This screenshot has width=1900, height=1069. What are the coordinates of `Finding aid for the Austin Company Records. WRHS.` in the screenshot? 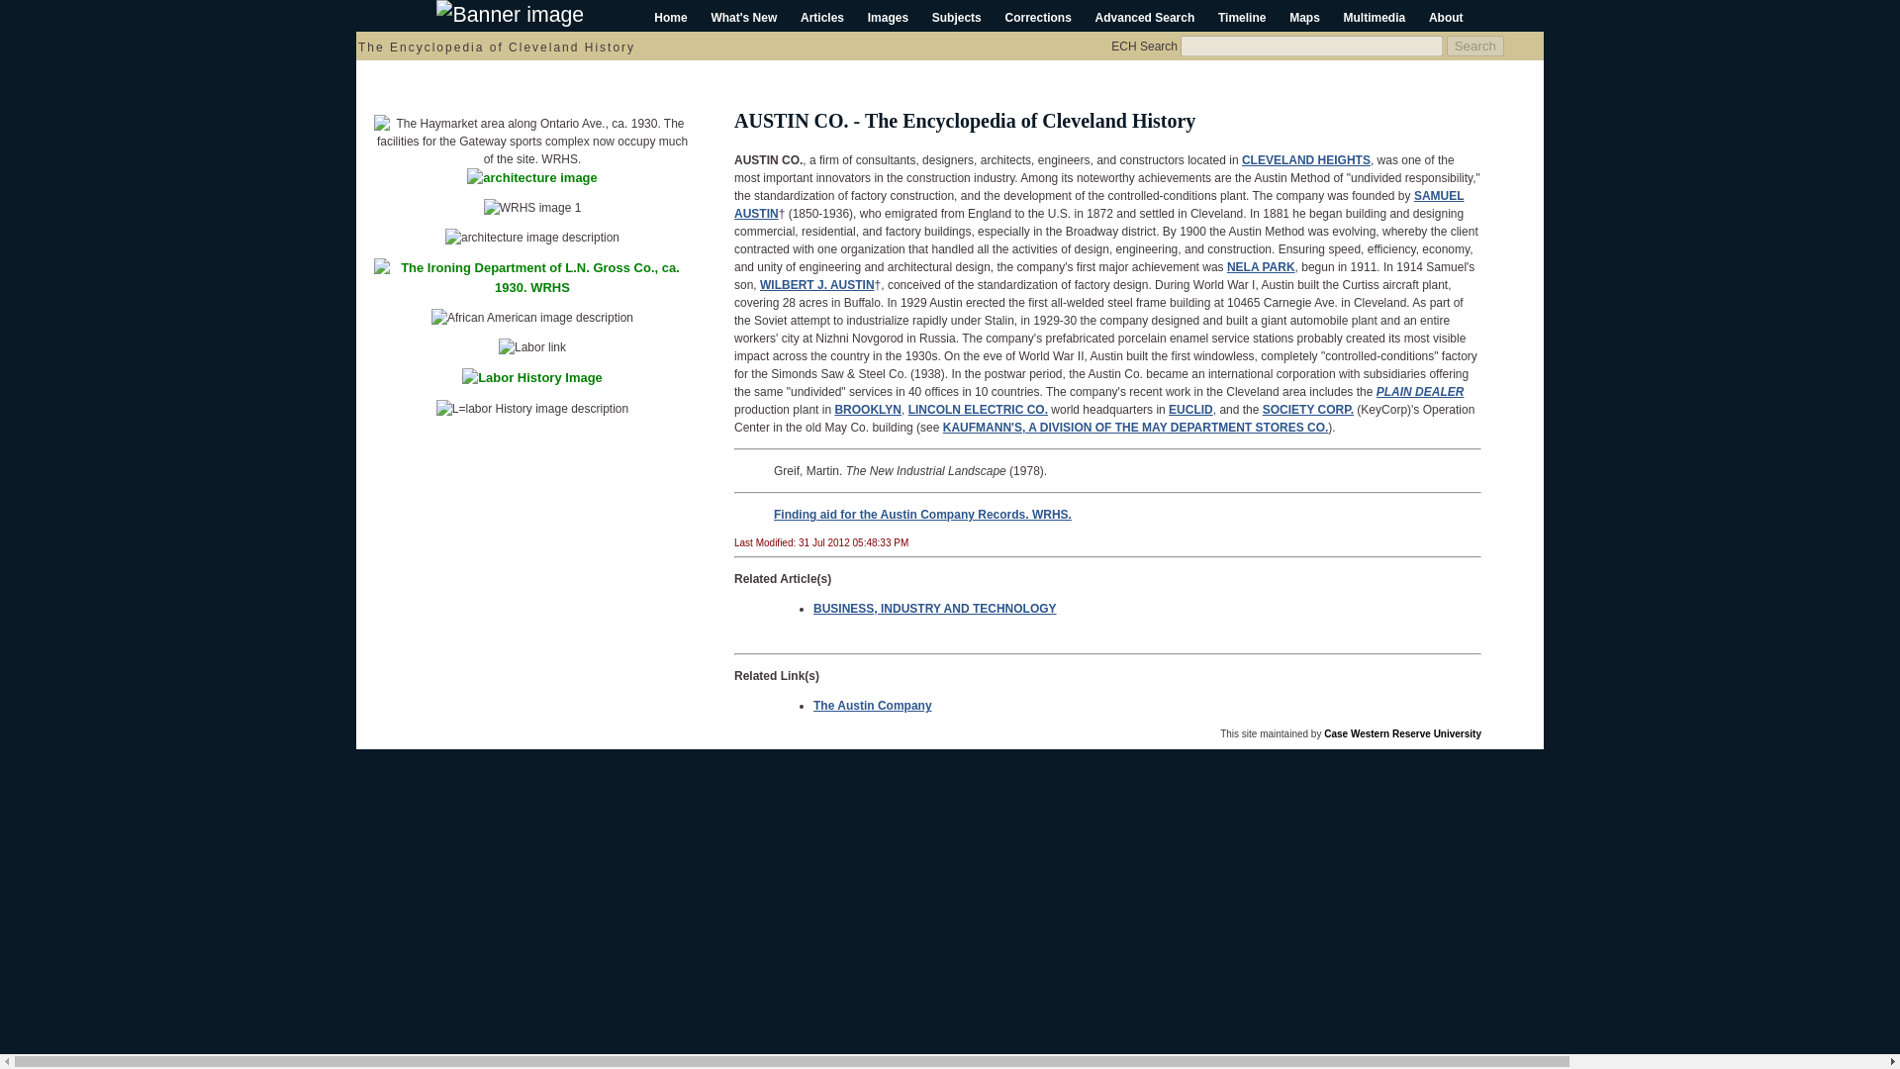 It's located at (922, 515).